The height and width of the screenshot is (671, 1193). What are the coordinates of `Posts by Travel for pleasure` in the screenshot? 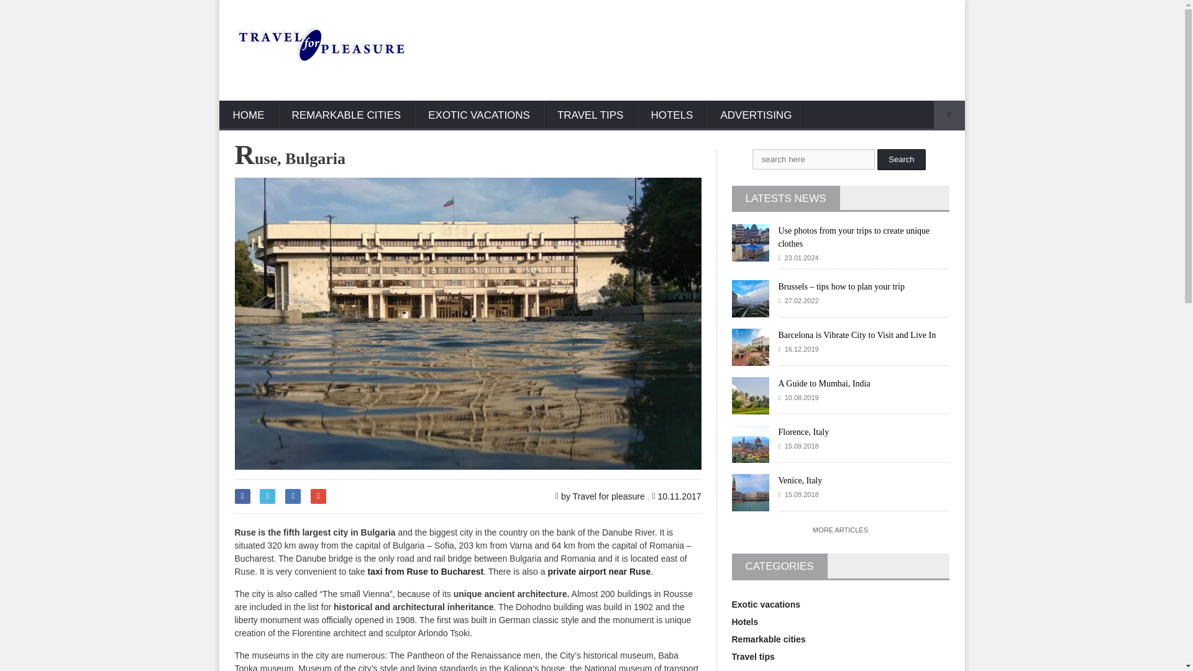 It's located at (600, 496).